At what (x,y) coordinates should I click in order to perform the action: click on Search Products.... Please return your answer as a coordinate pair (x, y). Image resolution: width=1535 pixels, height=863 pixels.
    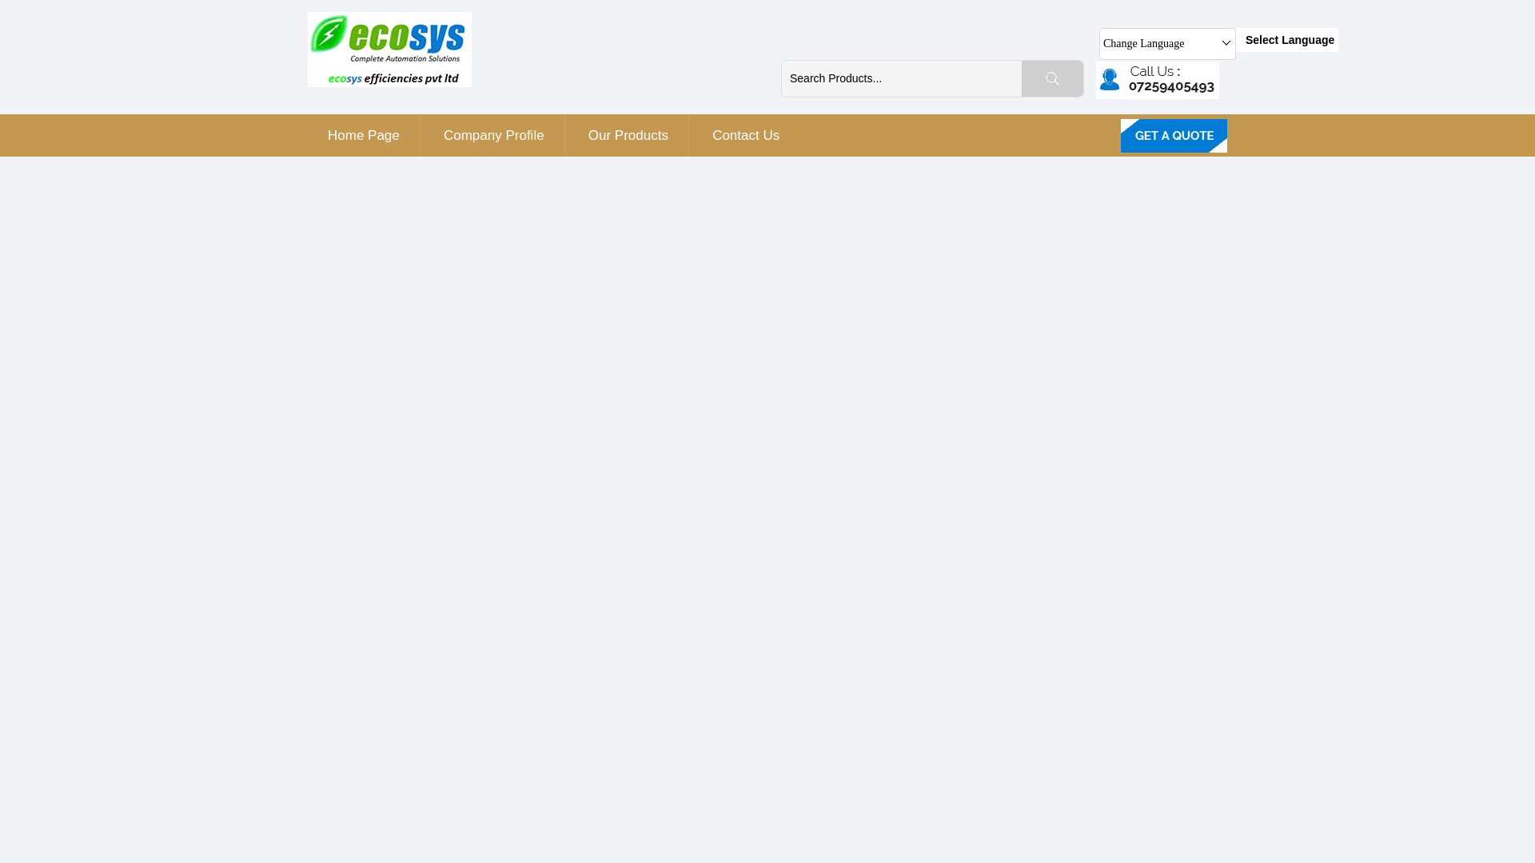
    Looking at the image, I should click on (902, 77).